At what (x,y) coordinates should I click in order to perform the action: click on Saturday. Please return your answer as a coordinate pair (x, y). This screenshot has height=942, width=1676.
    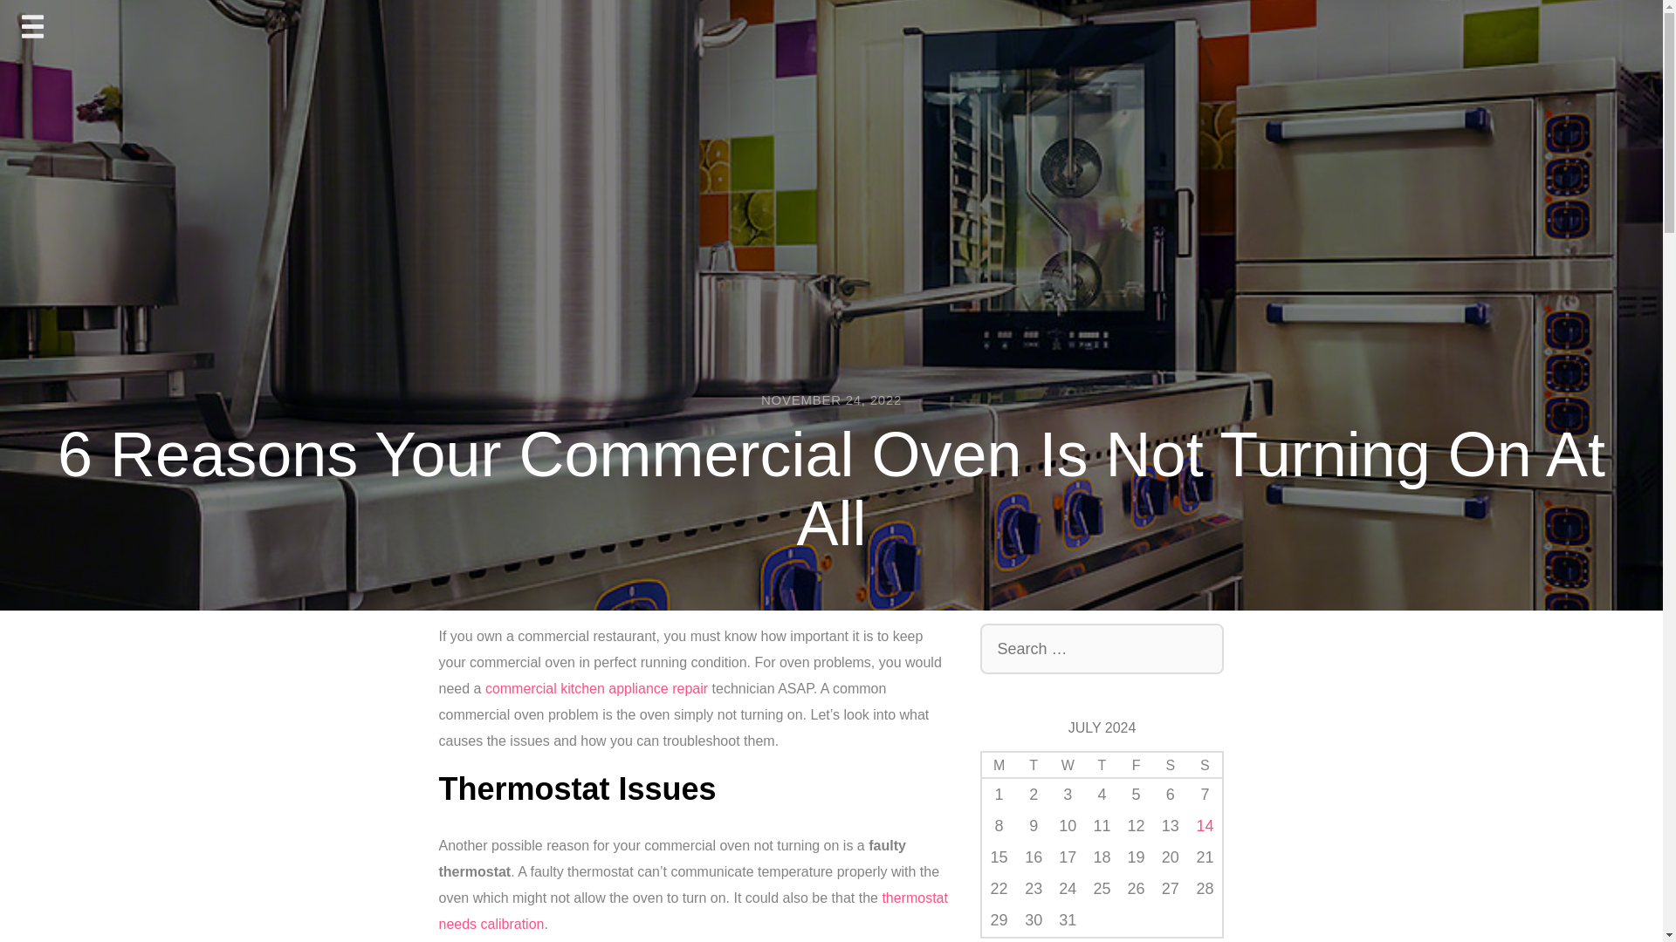
    Looking at the image, I should click on (1170, 764).